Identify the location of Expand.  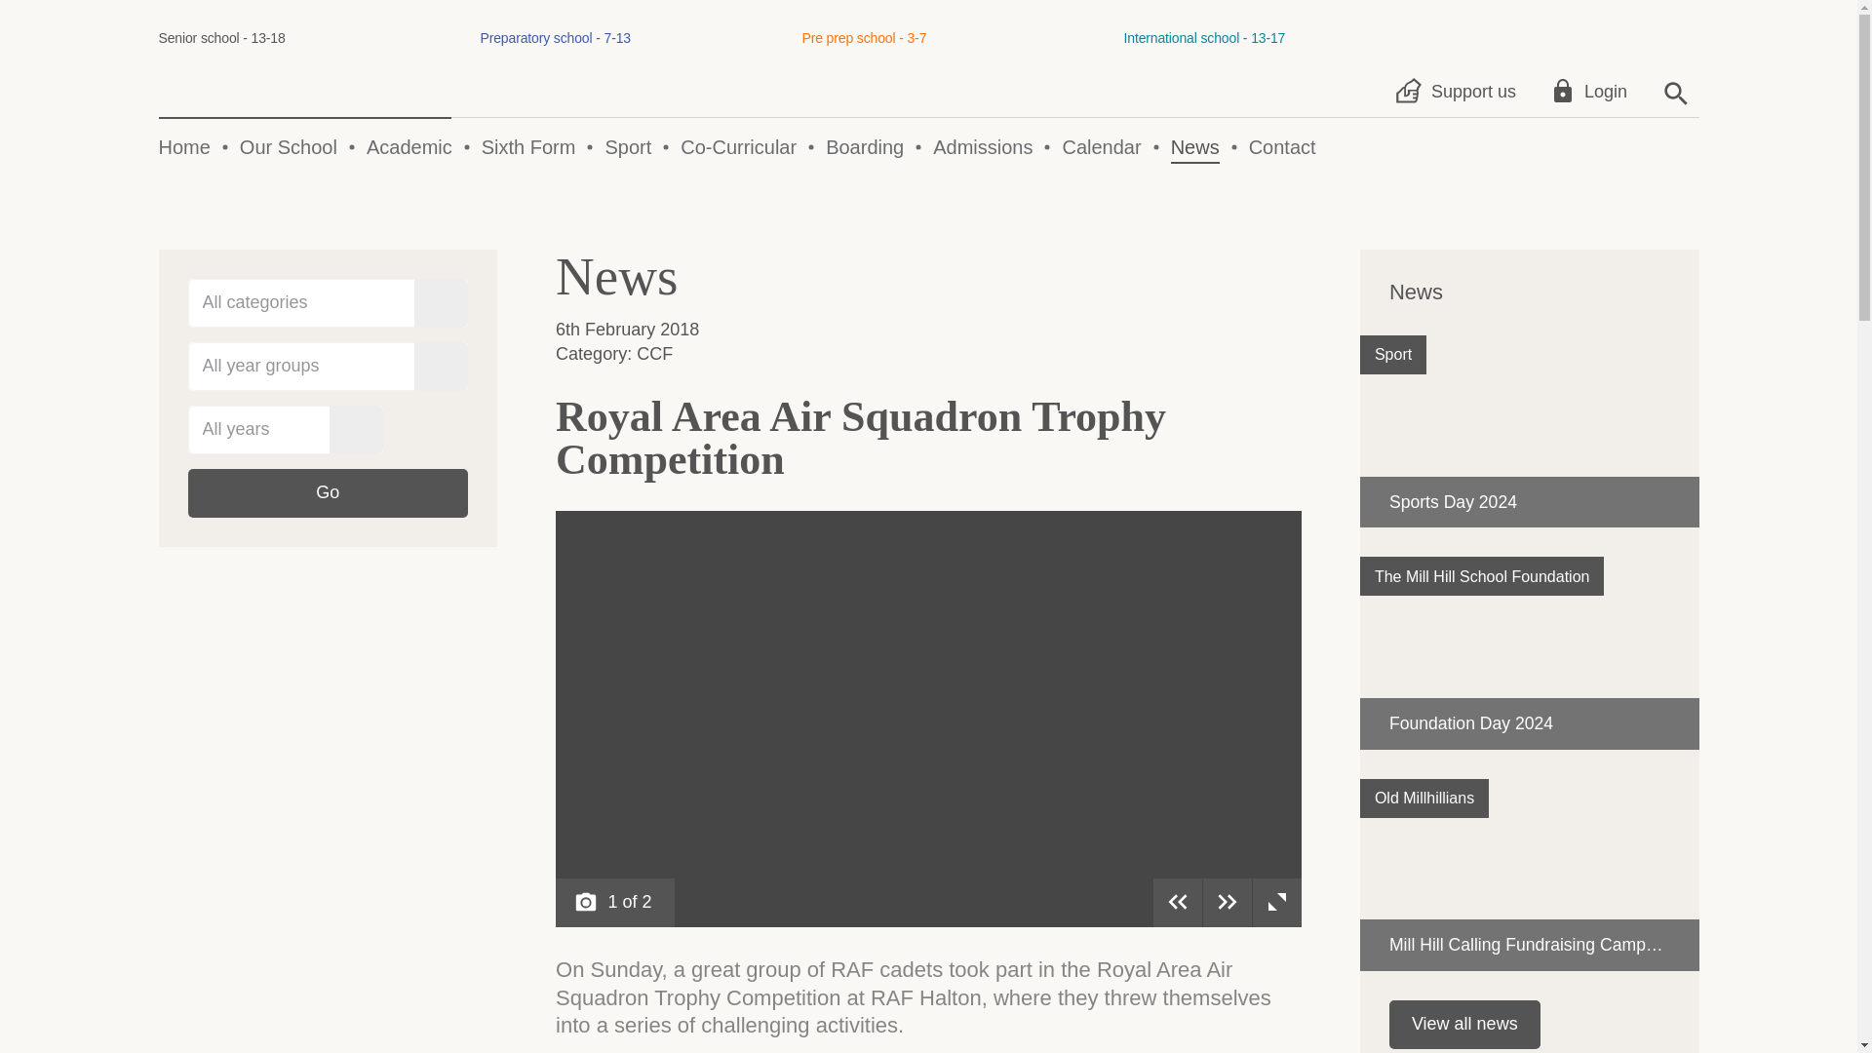
(1100, 147).